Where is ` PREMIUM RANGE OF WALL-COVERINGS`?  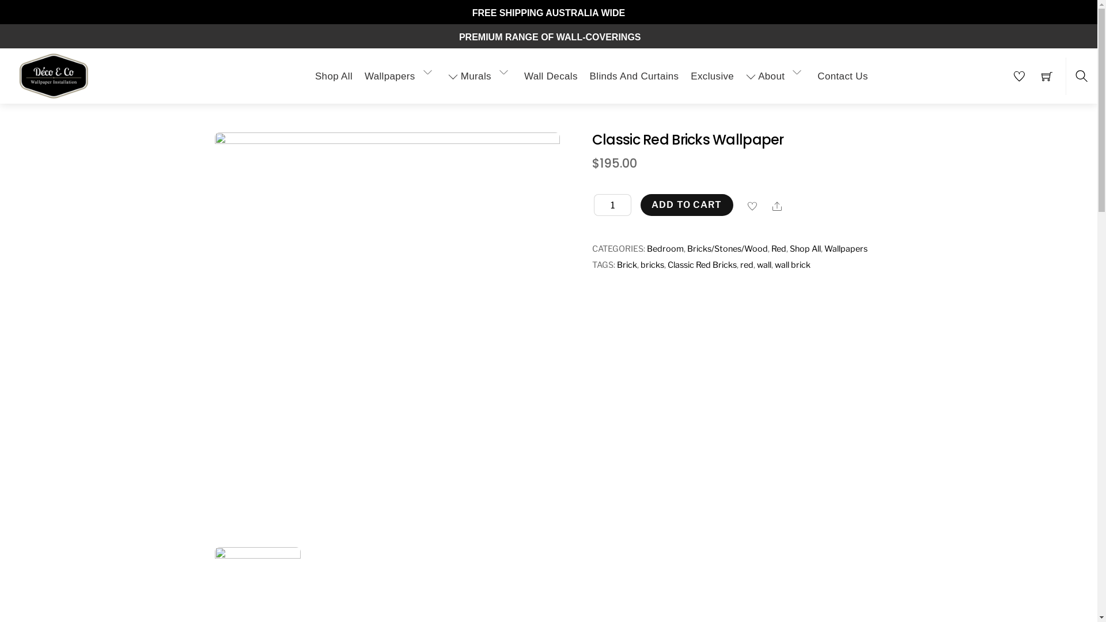  PREMIUM RANGE OF WALL-COVERINGS is located at coordinates (548, 88).